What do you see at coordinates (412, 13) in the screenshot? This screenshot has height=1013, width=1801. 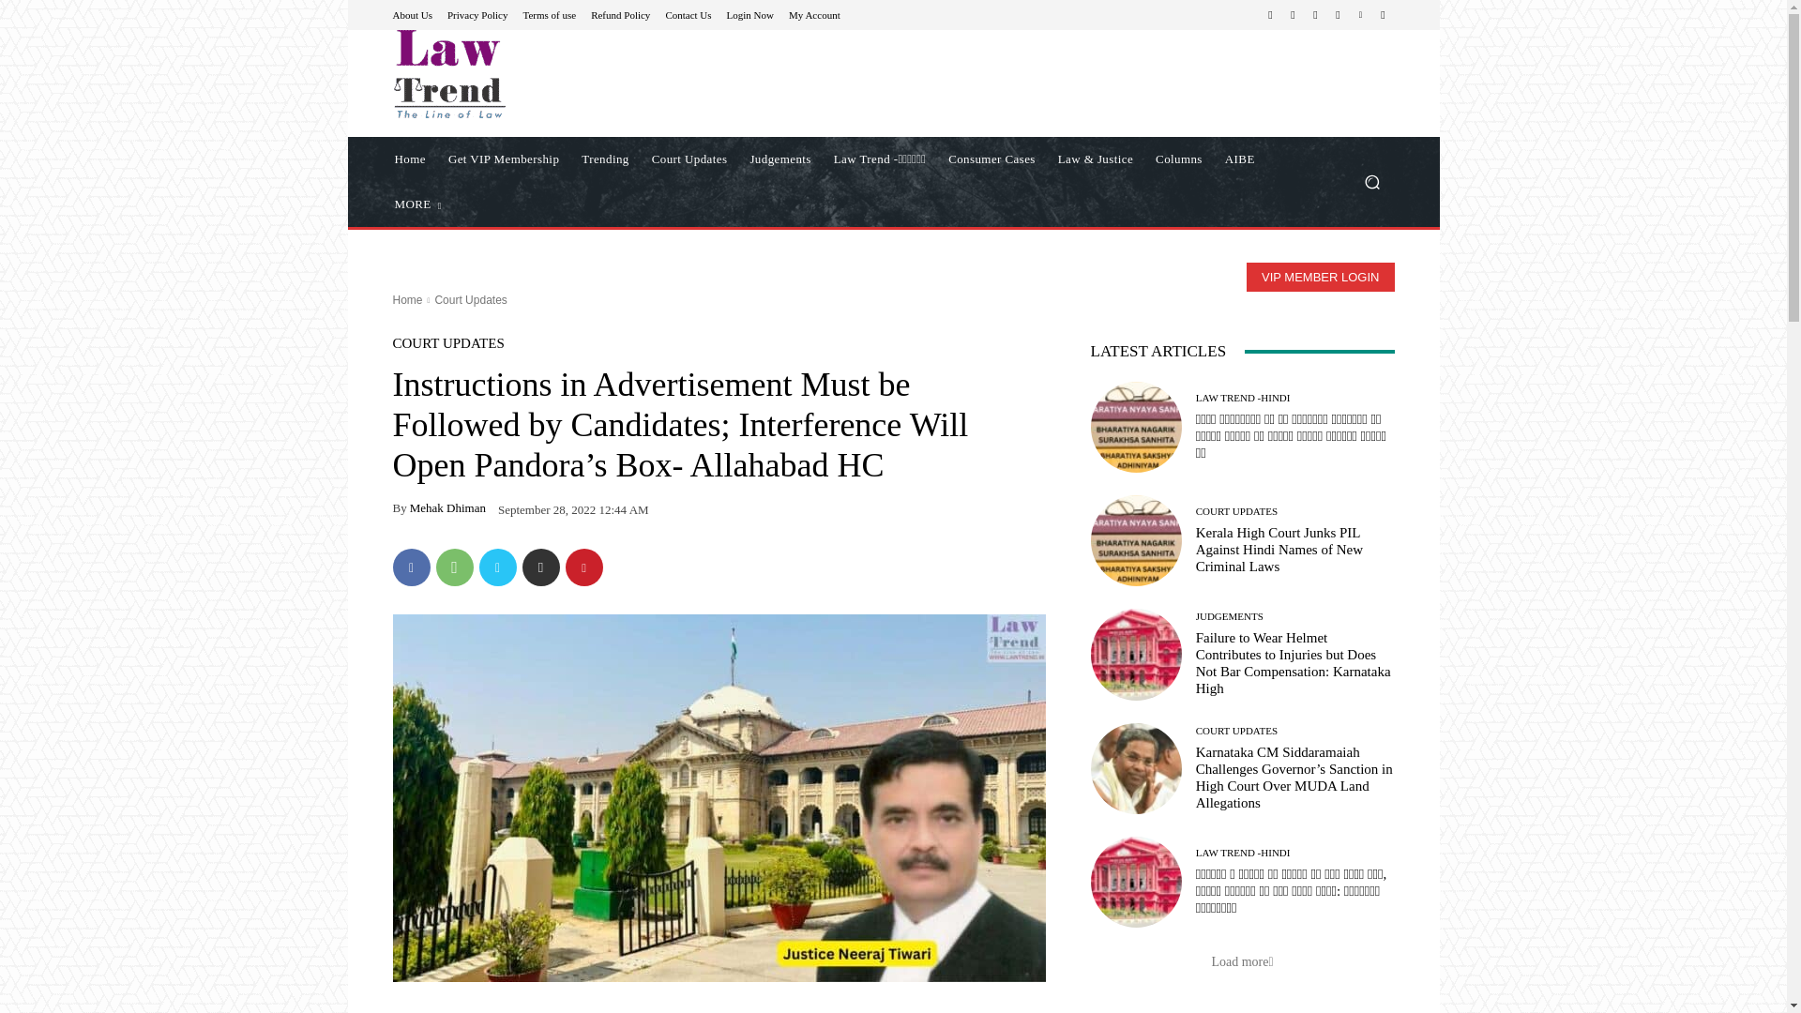 I see `About Us` at bounding box center [412, 13].